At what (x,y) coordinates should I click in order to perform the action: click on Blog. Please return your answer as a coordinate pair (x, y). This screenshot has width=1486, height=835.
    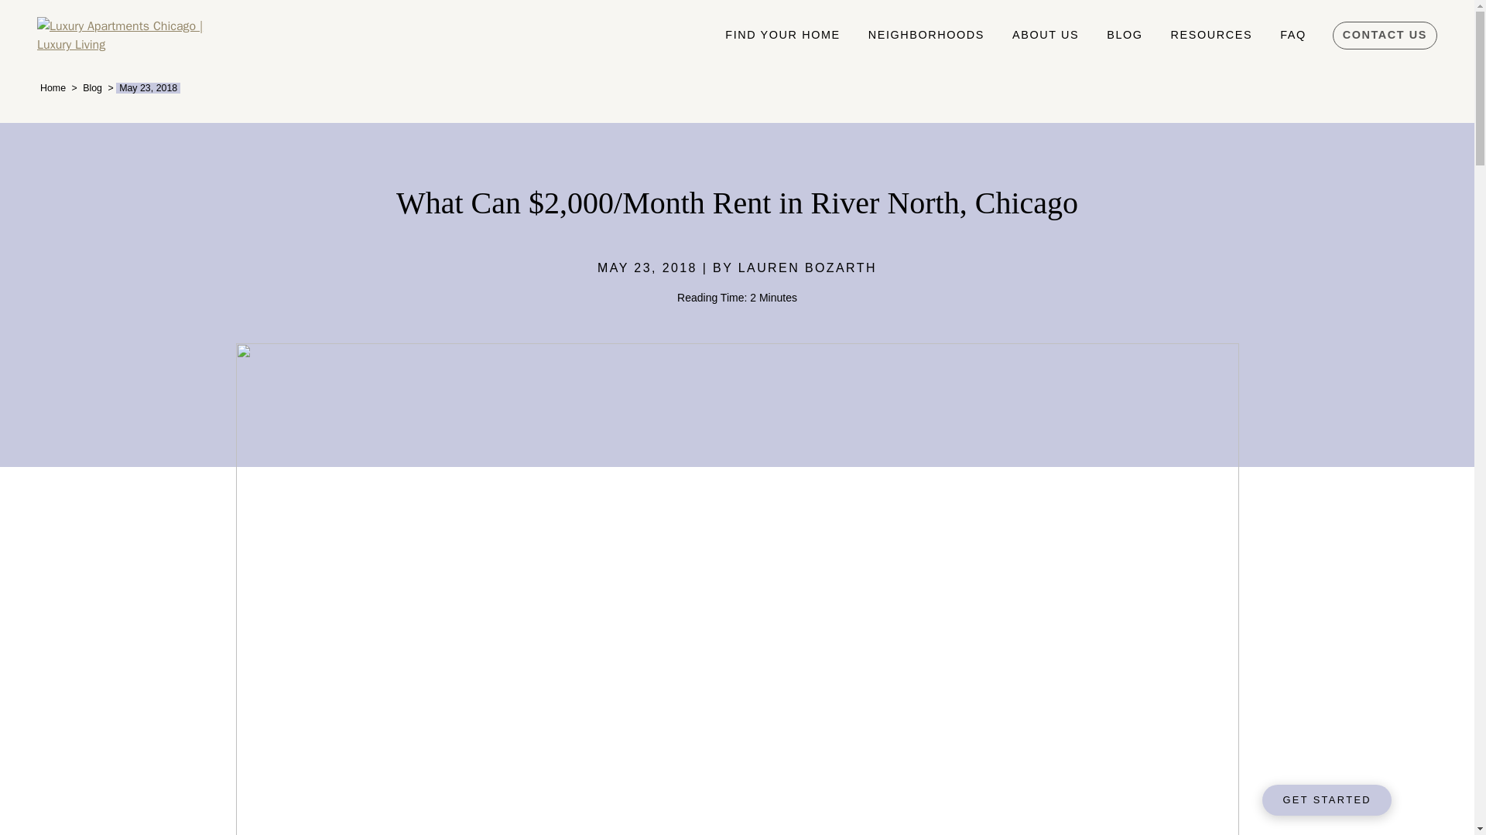
    Looking at the image, I should click on (93, 87).